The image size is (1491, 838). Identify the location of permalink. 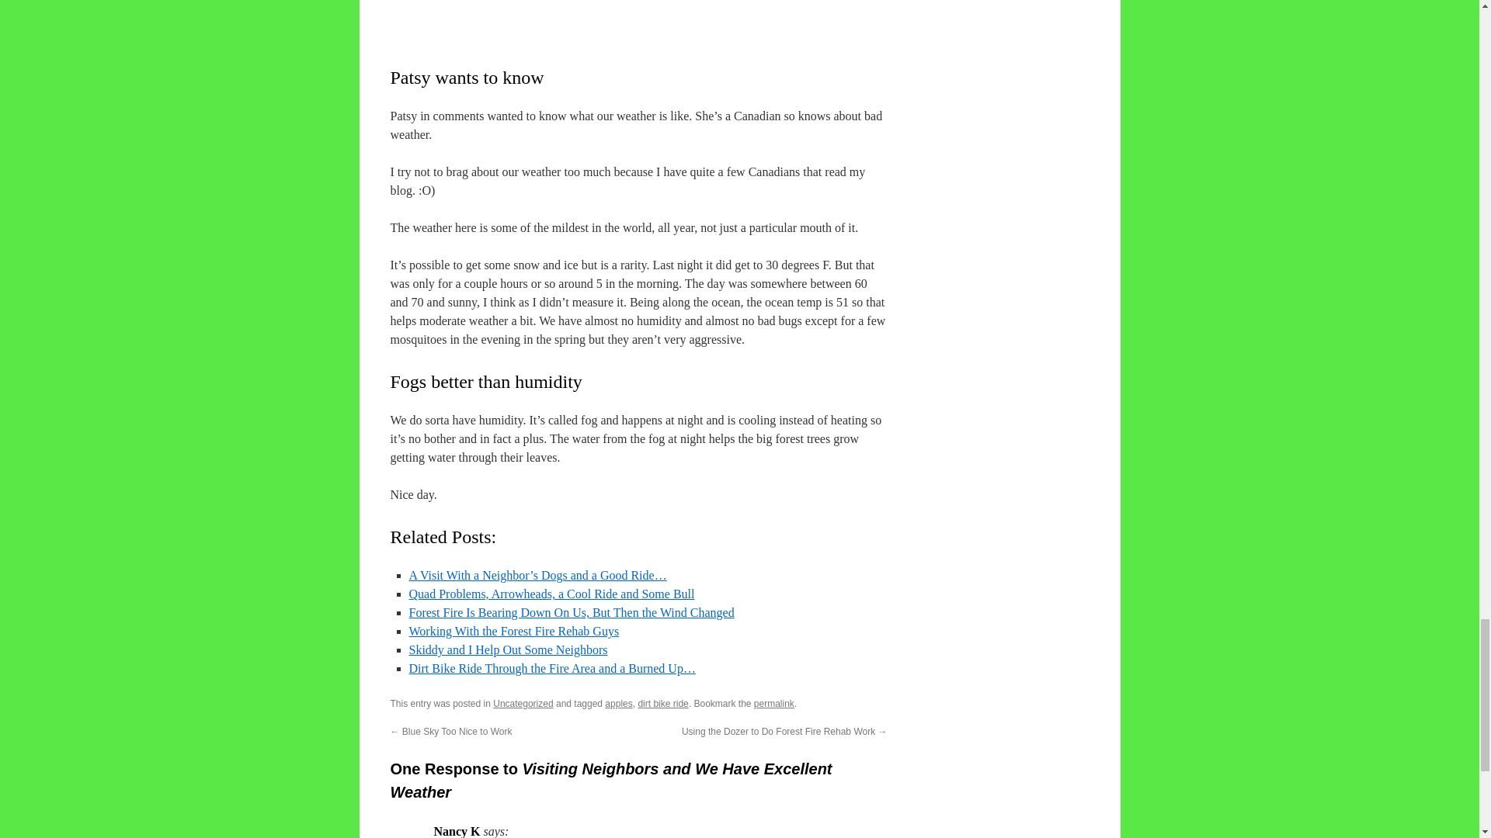
(774, 703).